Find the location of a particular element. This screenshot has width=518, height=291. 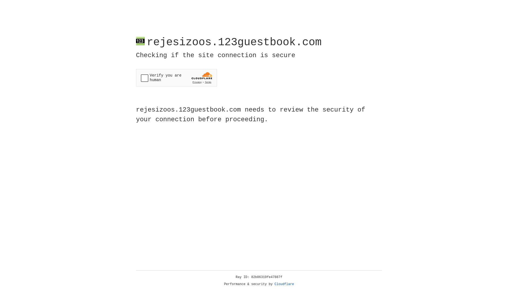

Widget containing a Cloudflare security challenge is located at coordinates (176, 78).